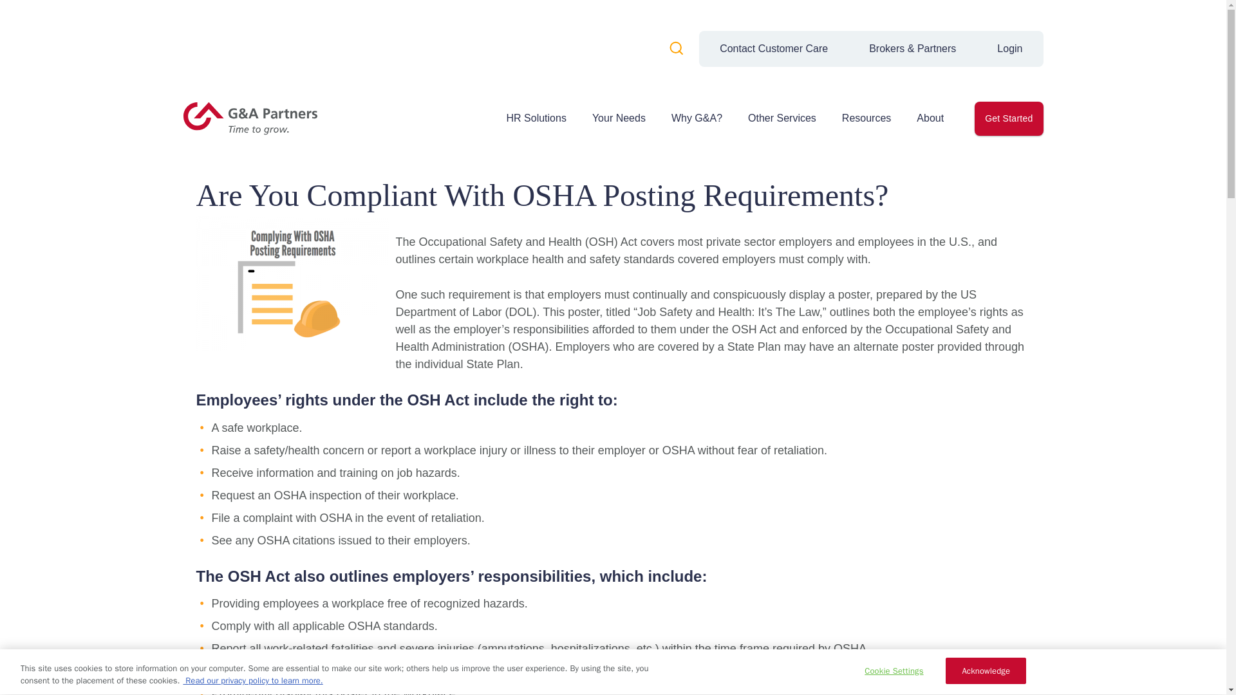 The height and width of the screenshot is (695, 1236). I want to click on Contact Customer Care, so click(774, 48).